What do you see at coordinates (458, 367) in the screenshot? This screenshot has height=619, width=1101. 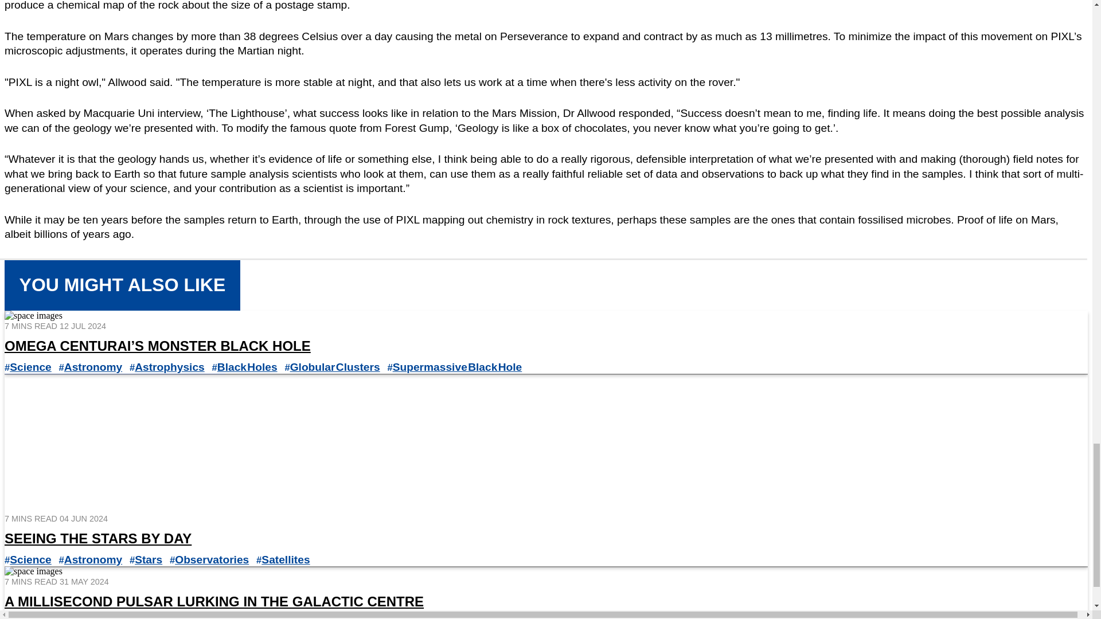 I see `Supermassive Black Hole` at bounding box center [458, 367].